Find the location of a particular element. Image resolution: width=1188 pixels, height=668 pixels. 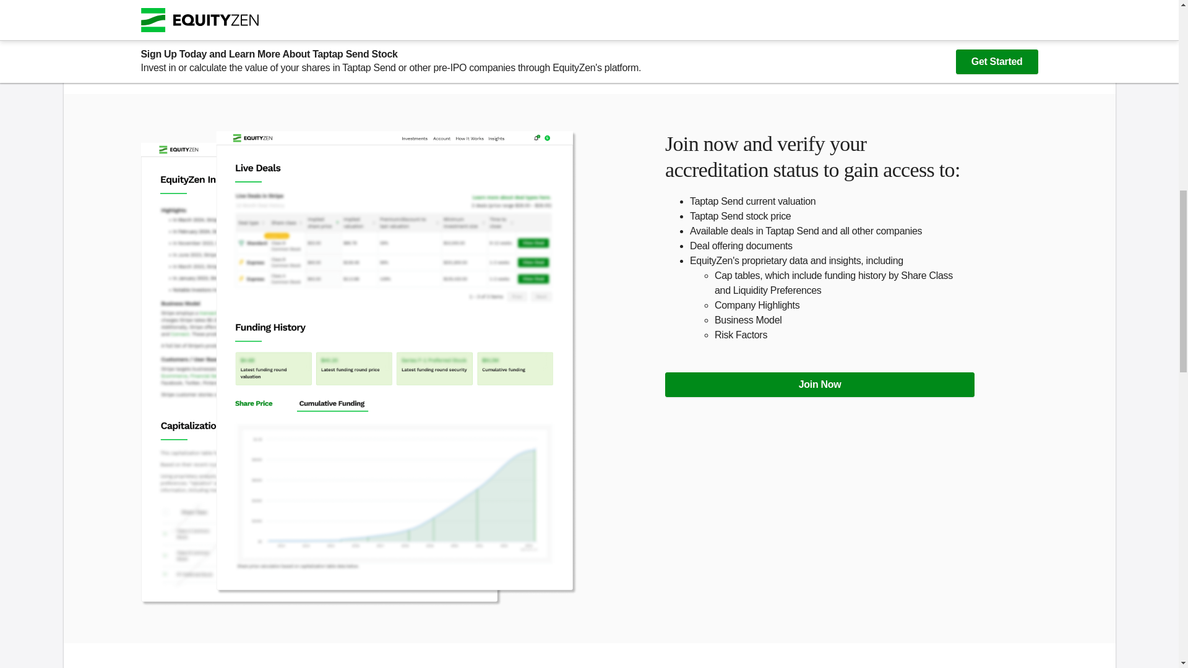

Join Now is located at coordinates (819, 384).